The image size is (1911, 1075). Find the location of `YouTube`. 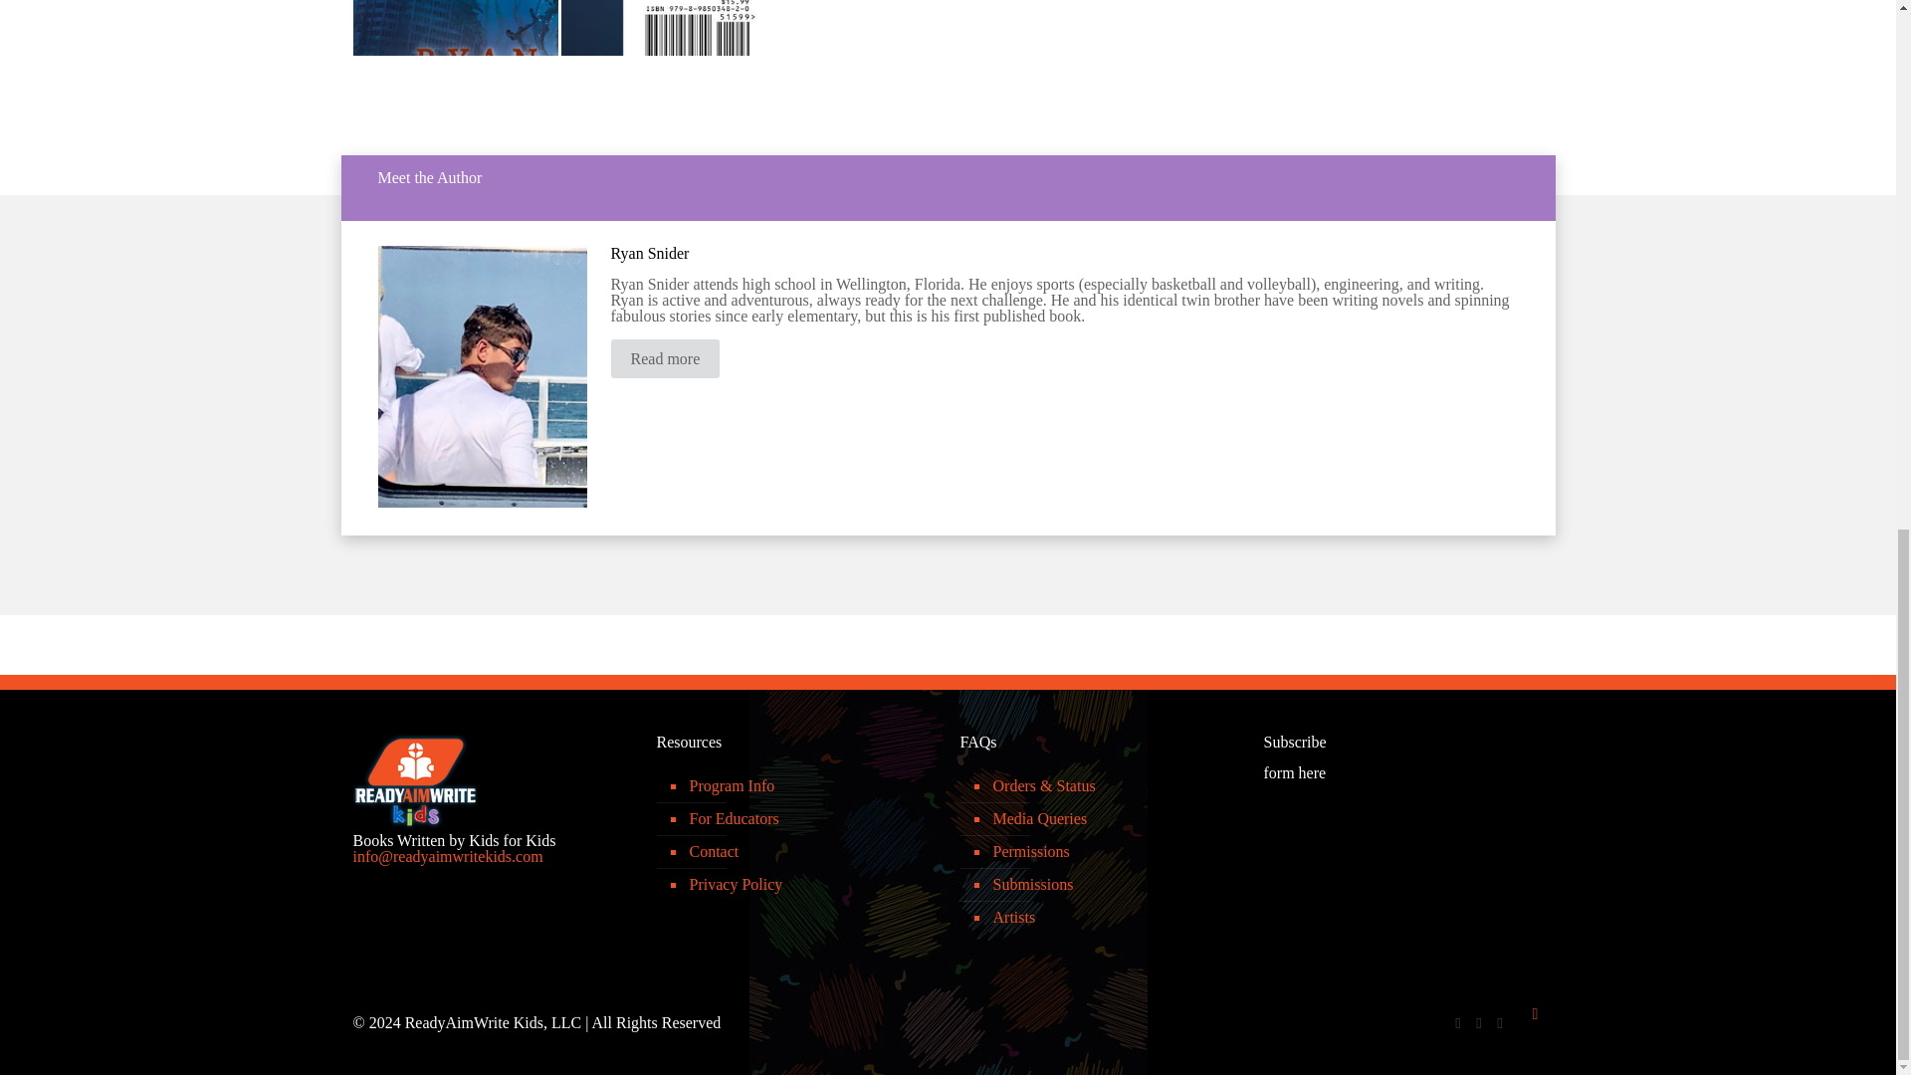

YouTube is located at coordinates (1499, 1022).